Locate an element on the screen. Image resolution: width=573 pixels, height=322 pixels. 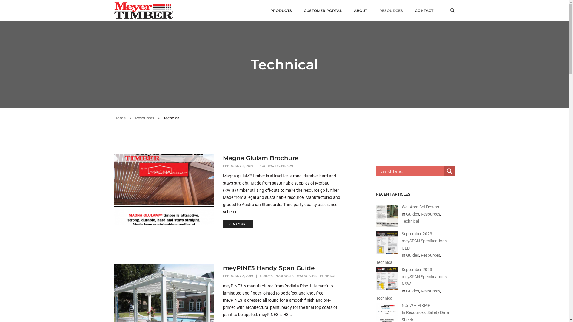
PRODUCTS is located at coordinates (281, 11).